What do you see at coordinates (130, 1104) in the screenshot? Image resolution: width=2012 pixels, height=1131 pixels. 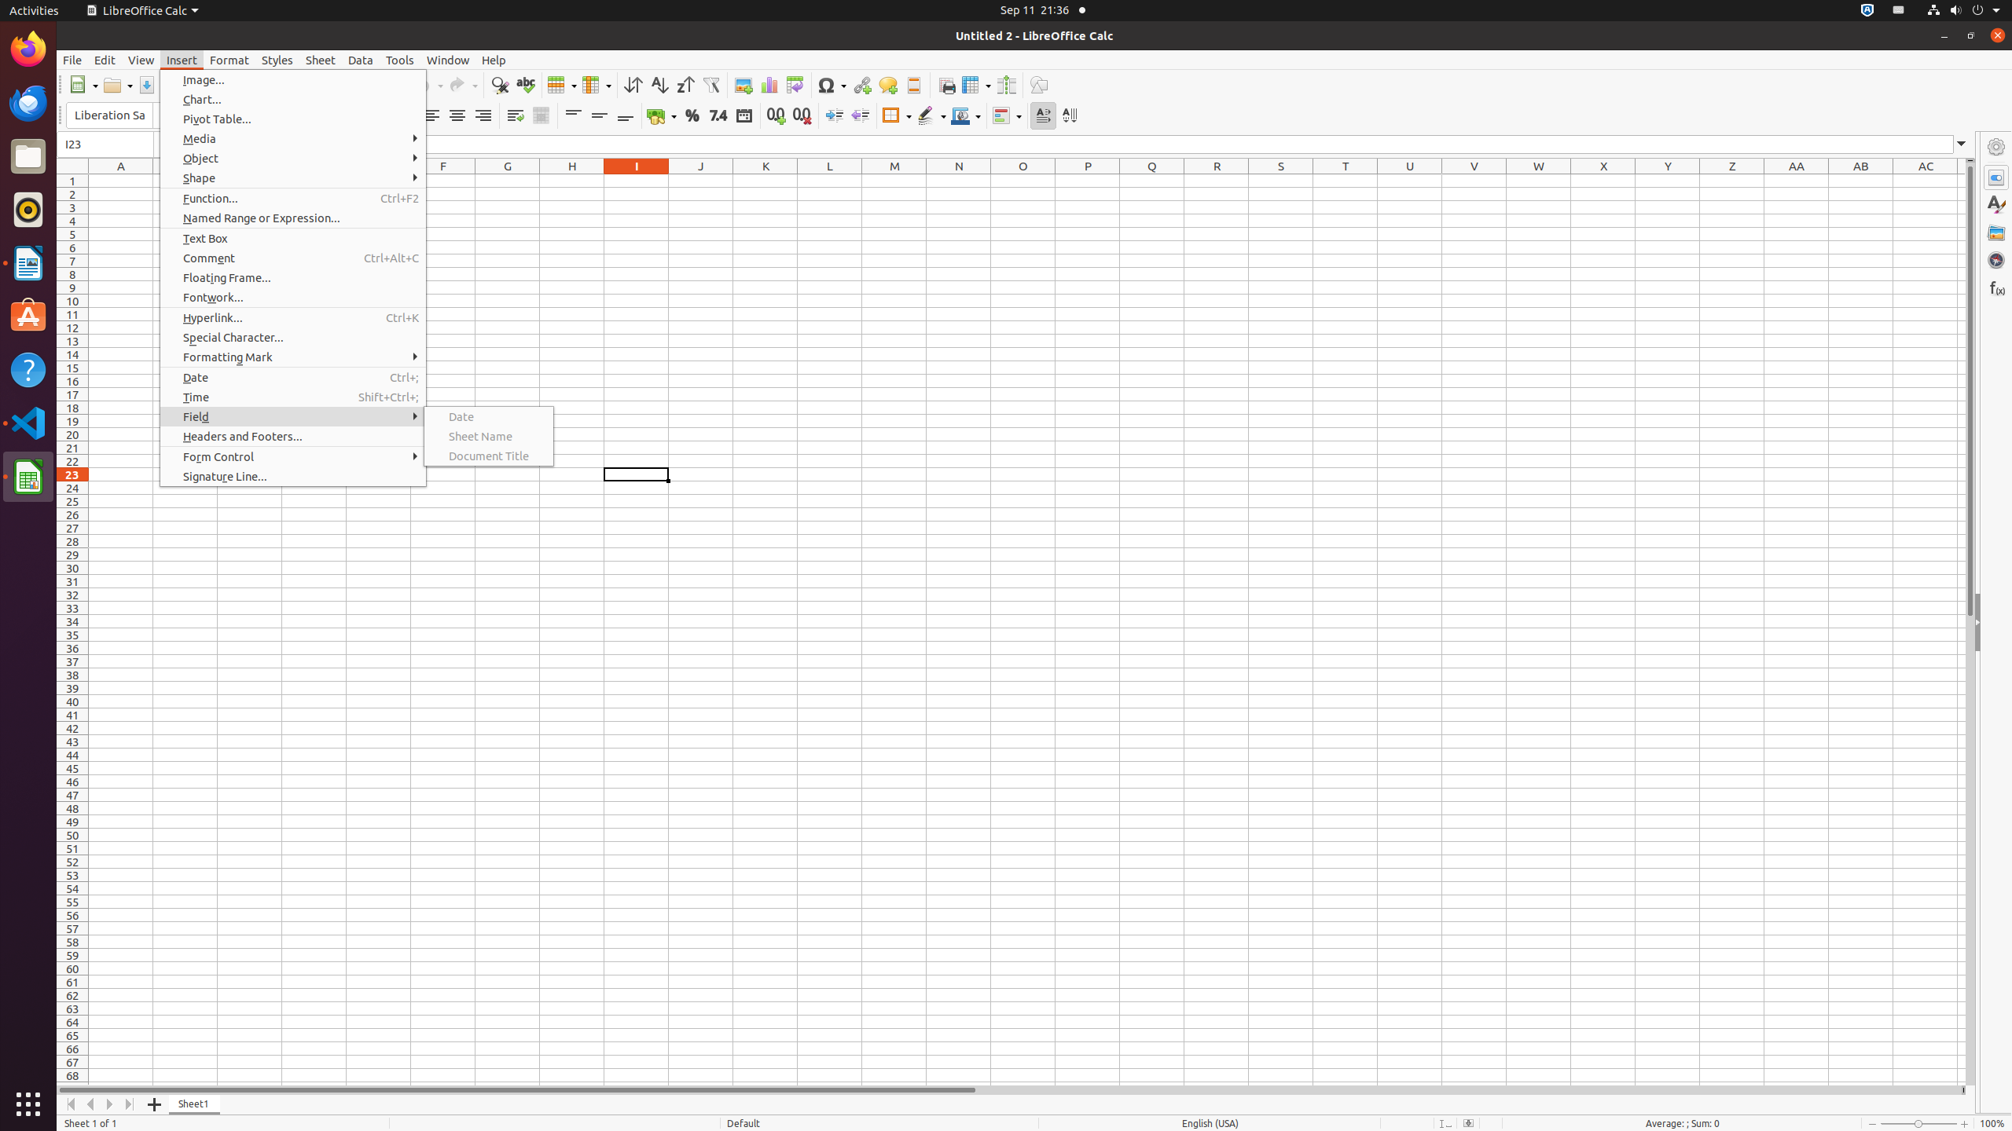 I see `Move To End` at bounding box center [130, 1104].